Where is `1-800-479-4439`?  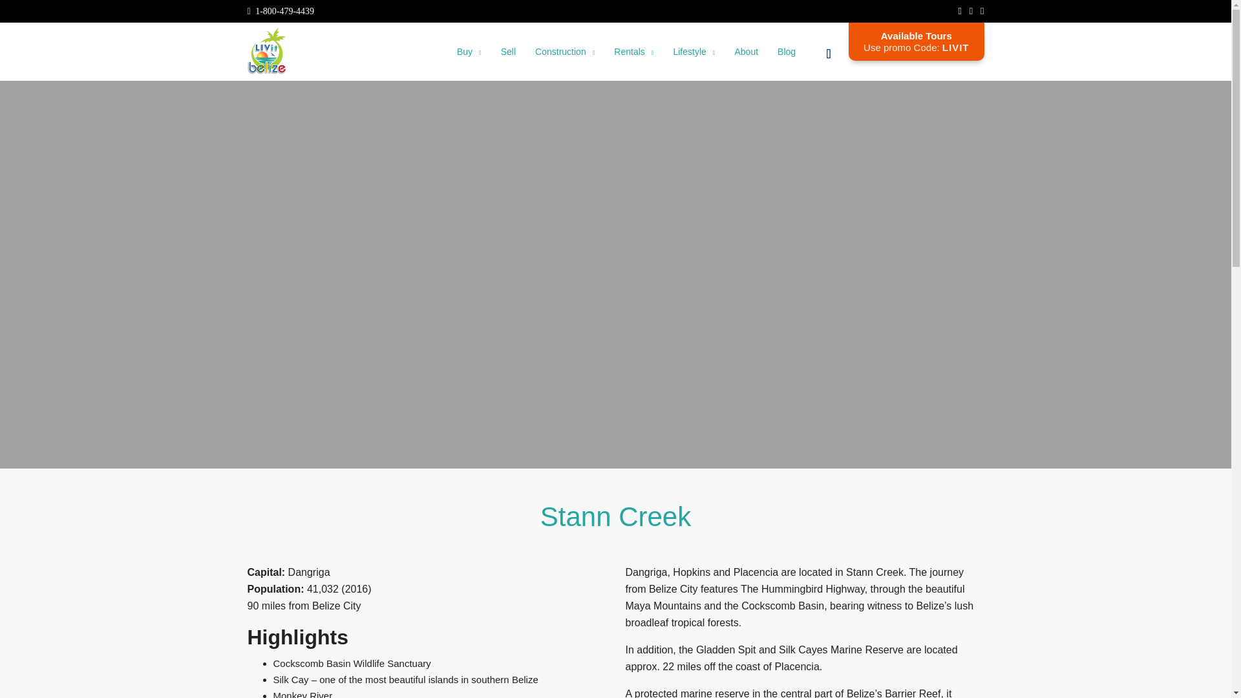
1-800-479-4439 is located at coordinates (281, 10).